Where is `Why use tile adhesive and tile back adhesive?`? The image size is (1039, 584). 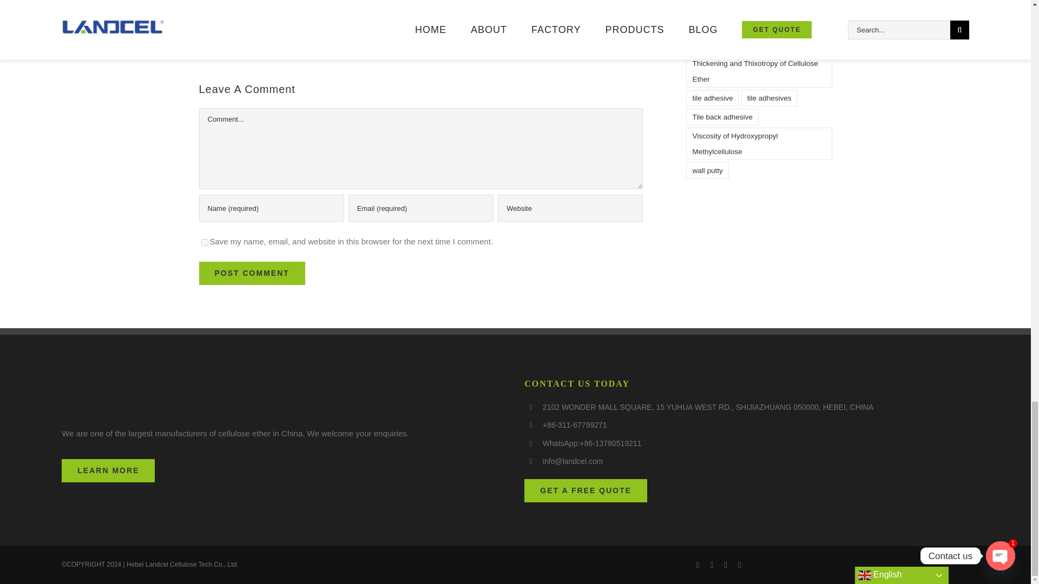 Why use tile adhesive and tile back adhesive? is located at coordinates (530, 3).